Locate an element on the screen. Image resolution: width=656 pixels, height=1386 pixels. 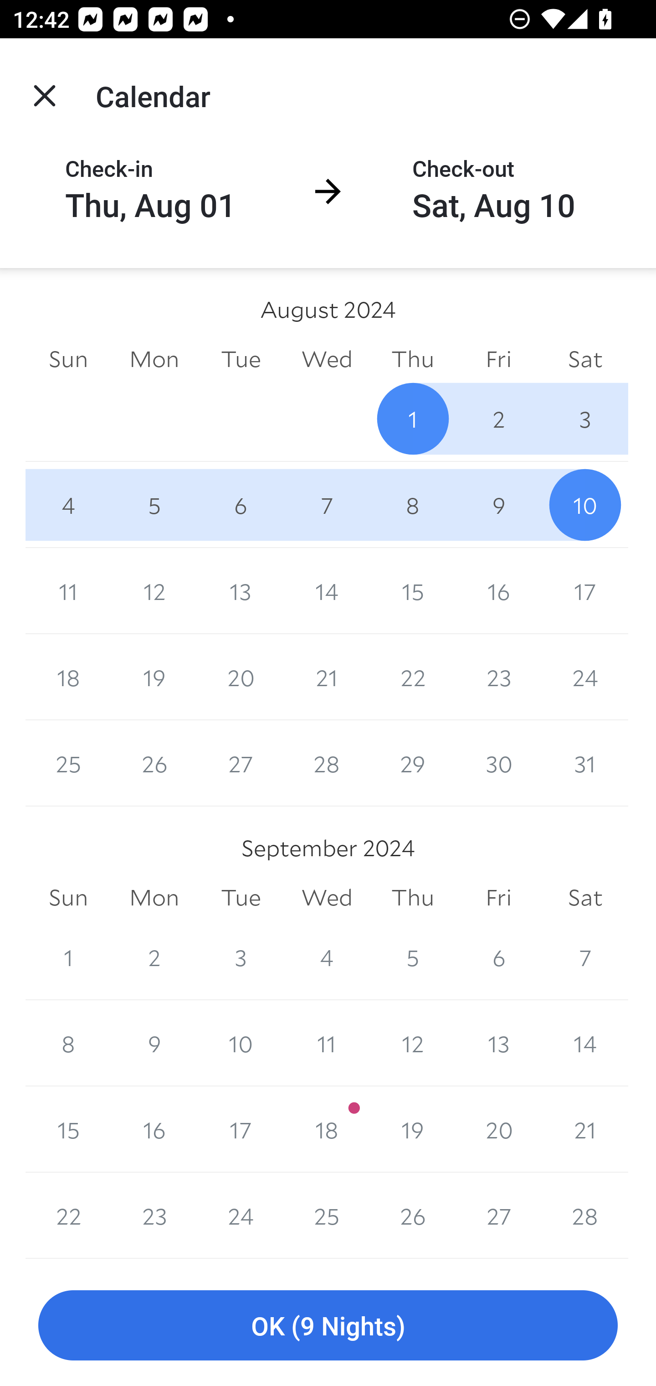
19 19 September 2024 is located at coordinates (413, 1129).